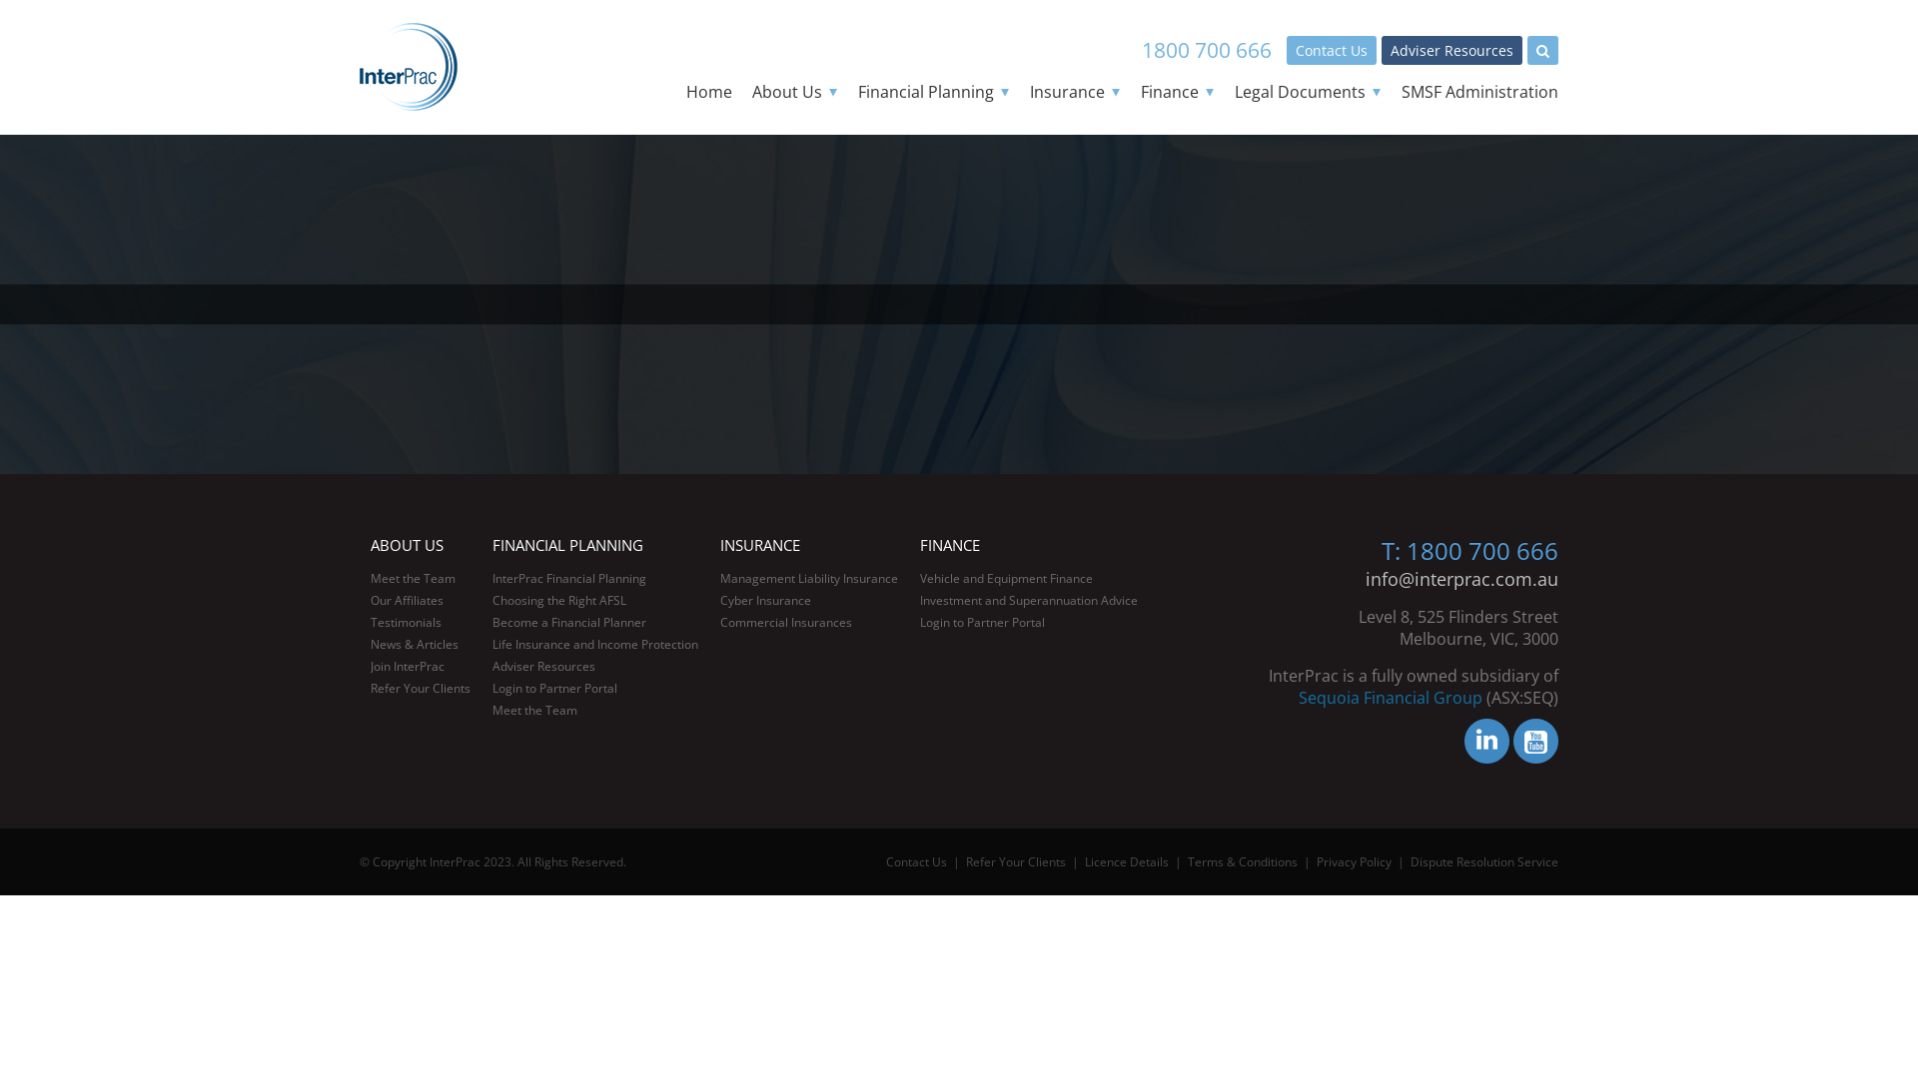 Image resolution: width=1918 pixels, height=1078 pixels. Describe the element at coordinates (765, 601) in the screenshot. I see `Cyber Insurance` at that location.